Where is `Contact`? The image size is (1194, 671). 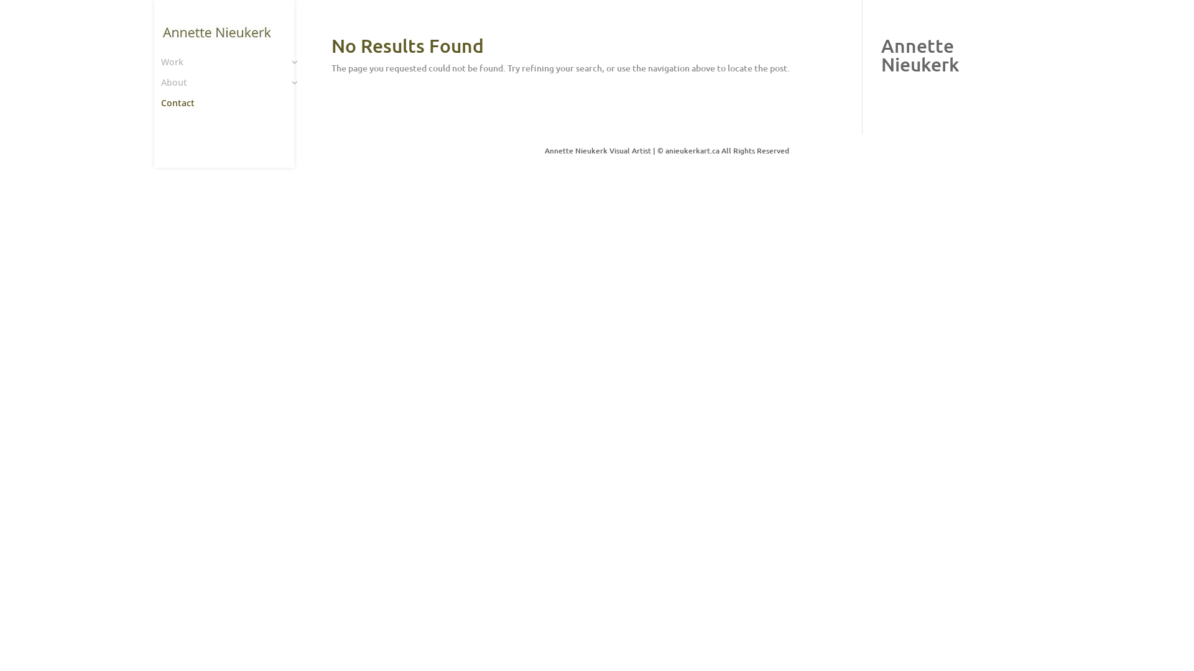 Contact is located at coordinates (236, 109).